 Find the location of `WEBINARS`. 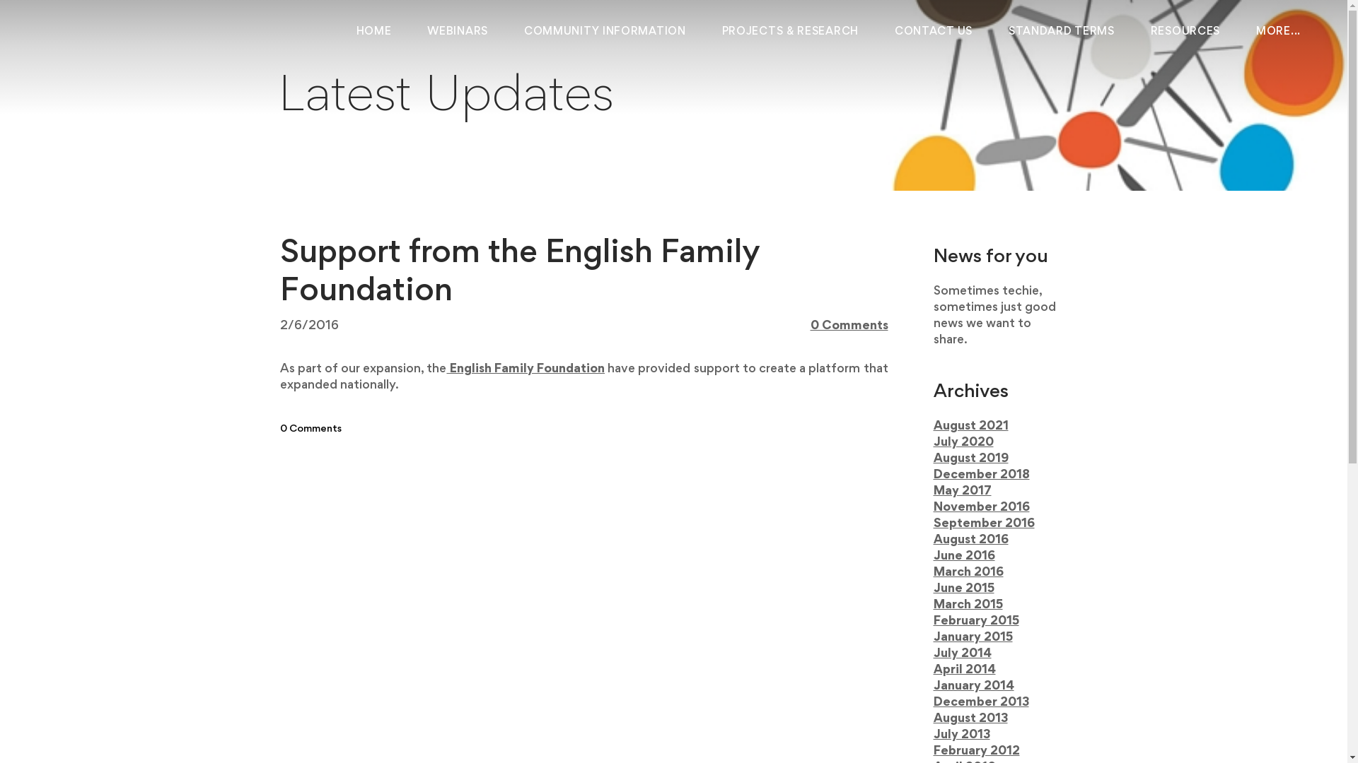

WEBINARS is located at coordinates (458, 32).